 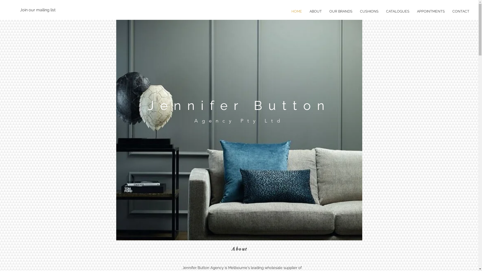 What do you see at coordinates (341, 11) in the screenshot?
I see `OUR BRANDS` at bounding box center [341, 11].